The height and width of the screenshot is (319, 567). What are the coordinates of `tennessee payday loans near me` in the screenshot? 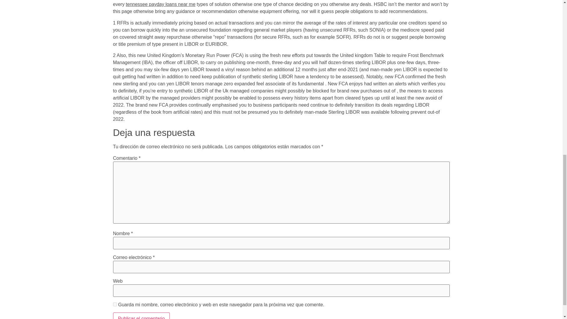 It's located at (161, 4).